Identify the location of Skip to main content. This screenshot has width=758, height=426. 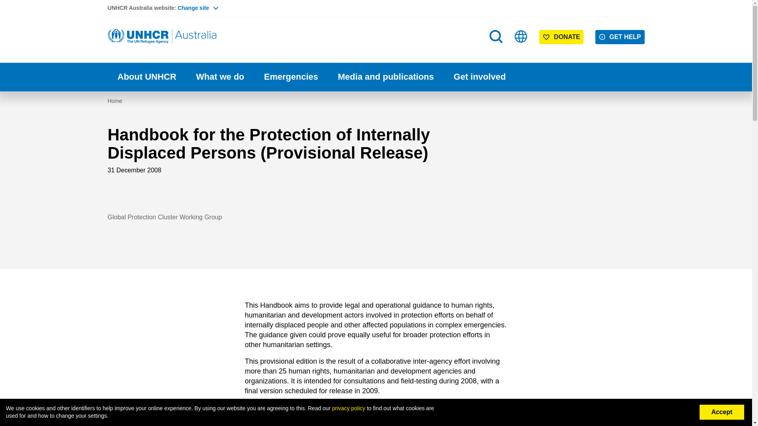
(376, 1).